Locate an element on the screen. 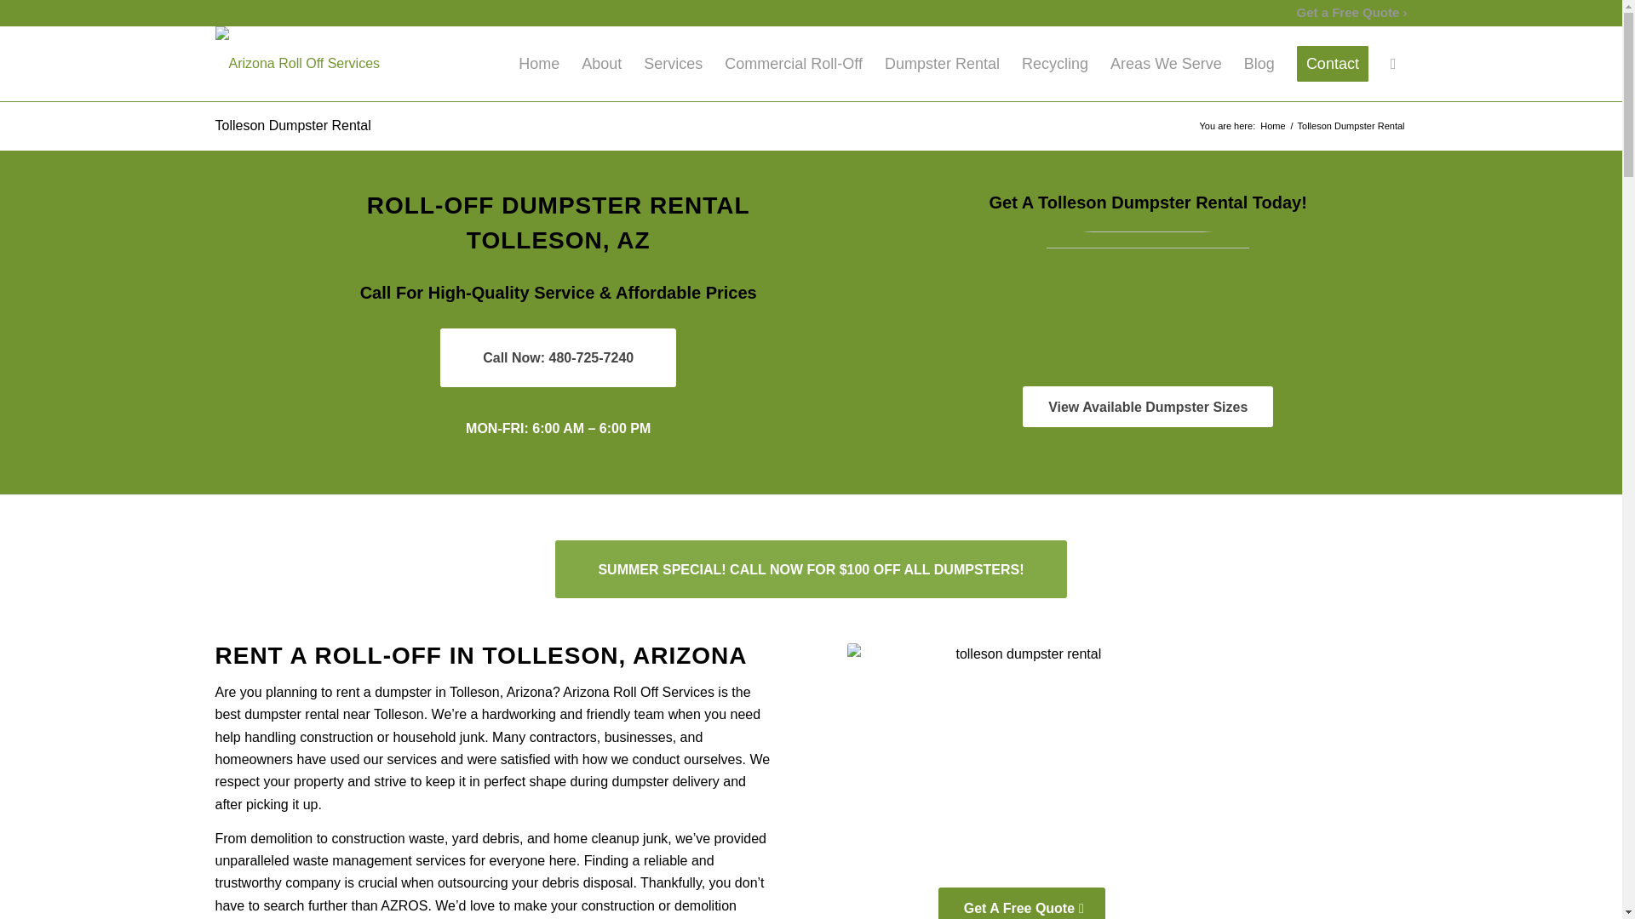  Call Now: 480-725-7240 is located at coordinates (558, 357).